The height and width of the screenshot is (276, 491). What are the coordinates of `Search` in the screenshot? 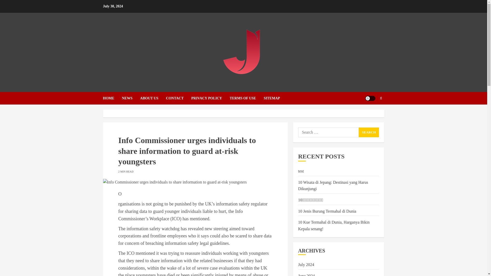 It's located at (371, 113).